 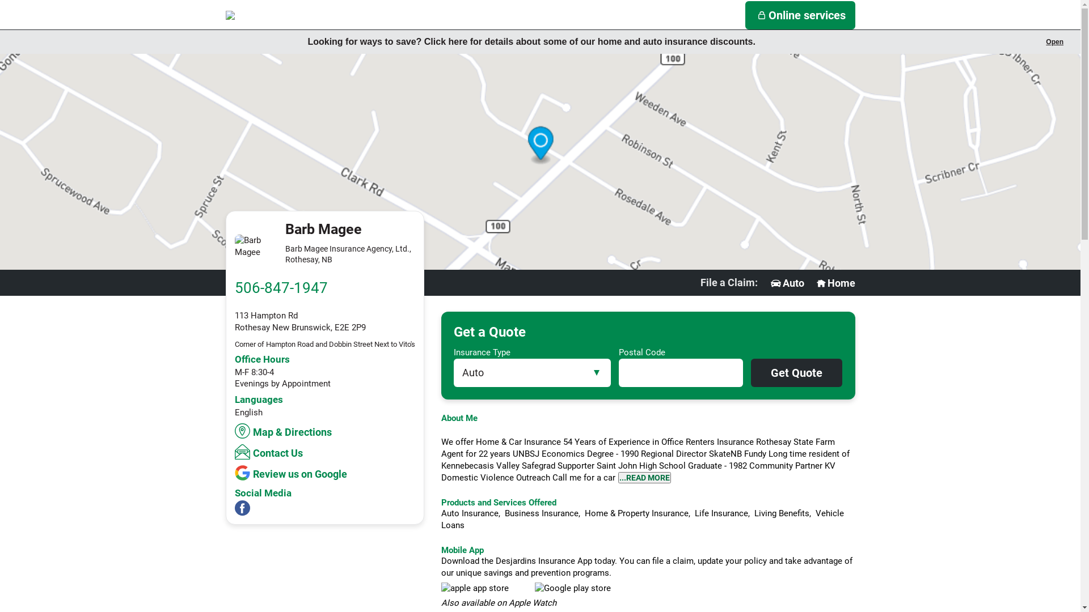 What do you see at coordinates (800, 15) in the screenshot?
I see `Online services` at bounding box center [800, 15].